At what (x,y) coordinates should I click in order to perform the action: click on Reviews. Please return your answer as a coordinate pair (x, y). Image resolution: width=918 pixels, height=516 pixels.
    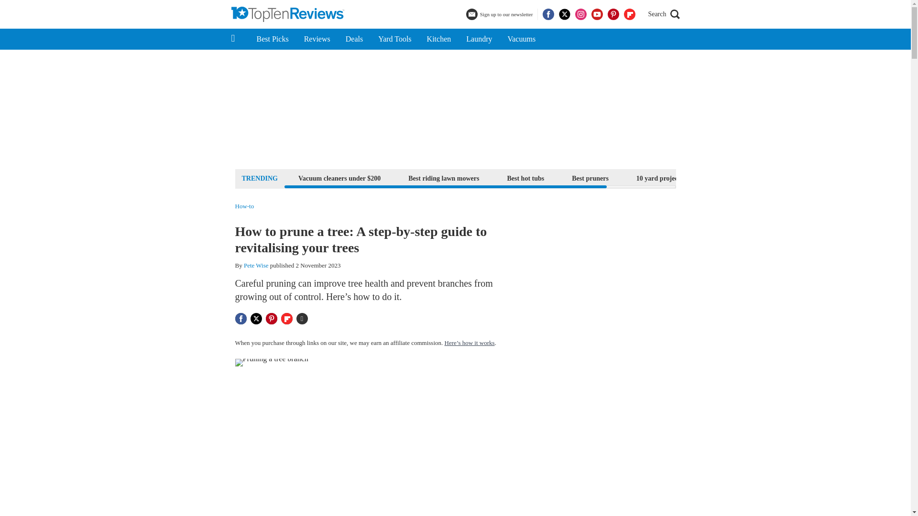
    Looking at the image, I should click on (317, 39).